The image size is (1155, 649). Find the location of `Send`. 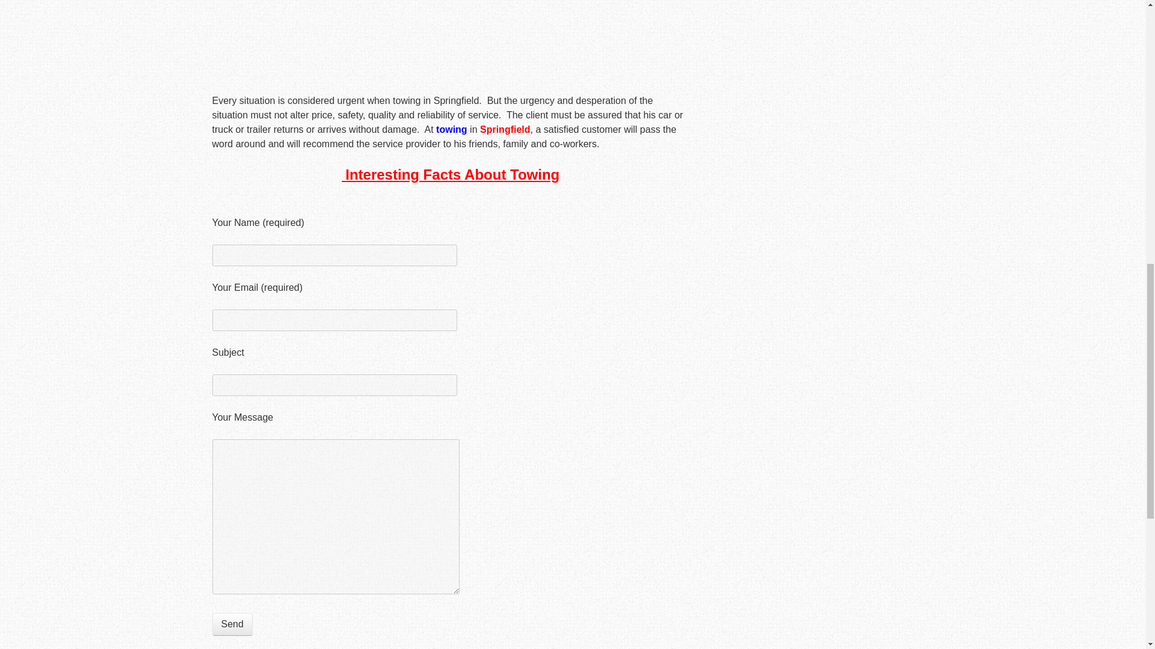

Send is located at coordinates (231, 624).